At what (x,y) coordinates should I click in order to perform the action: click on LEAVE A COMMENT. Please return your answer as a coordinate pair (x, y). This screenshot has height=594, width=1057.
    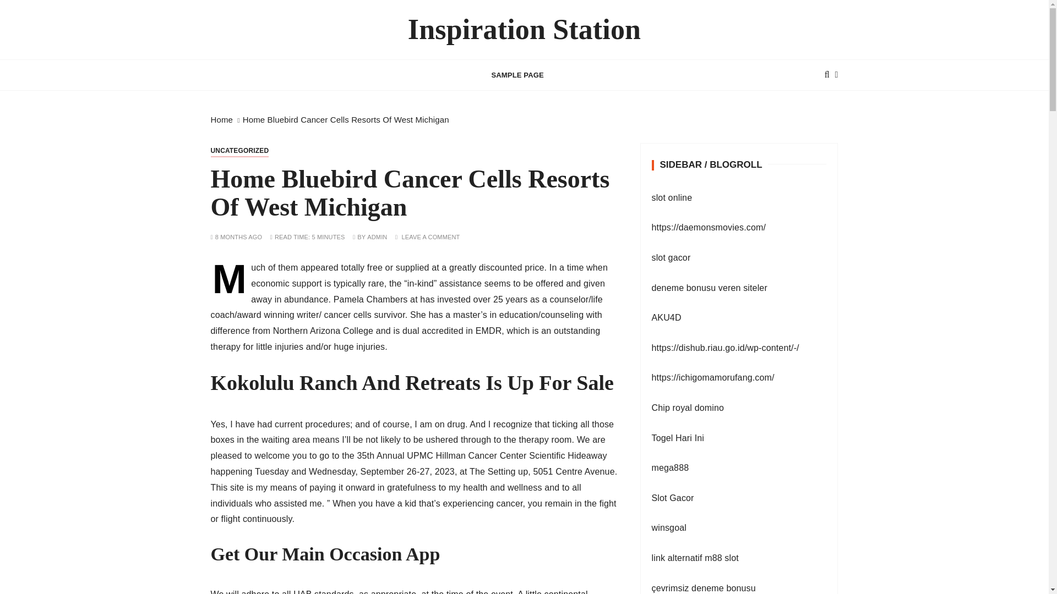
    Looking at the image, I should click on (431, 237).